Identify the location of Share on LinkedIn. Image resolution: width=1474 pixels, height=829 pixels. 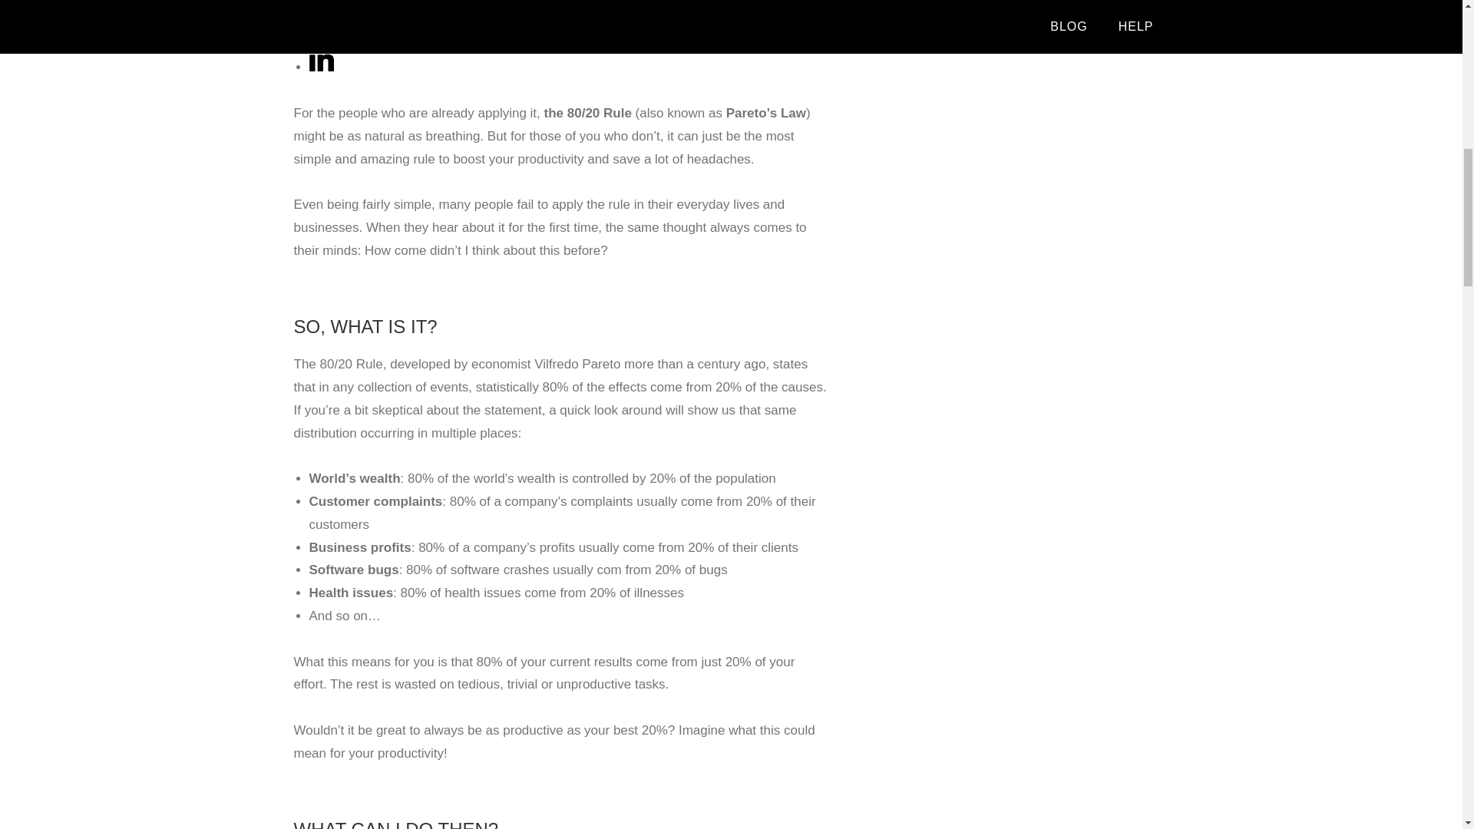
(320, 67).